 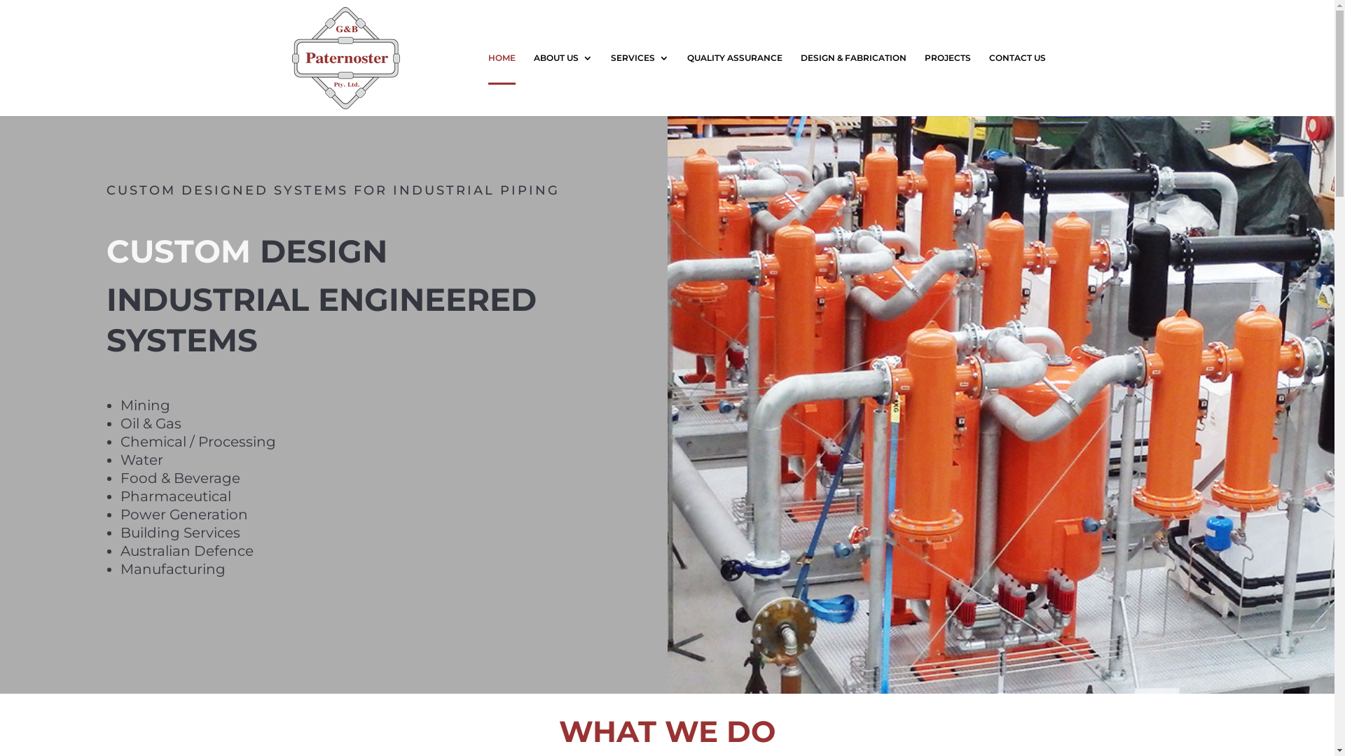 I want to click on DESIGN & FABRICATION, so click(x=853, y=85).